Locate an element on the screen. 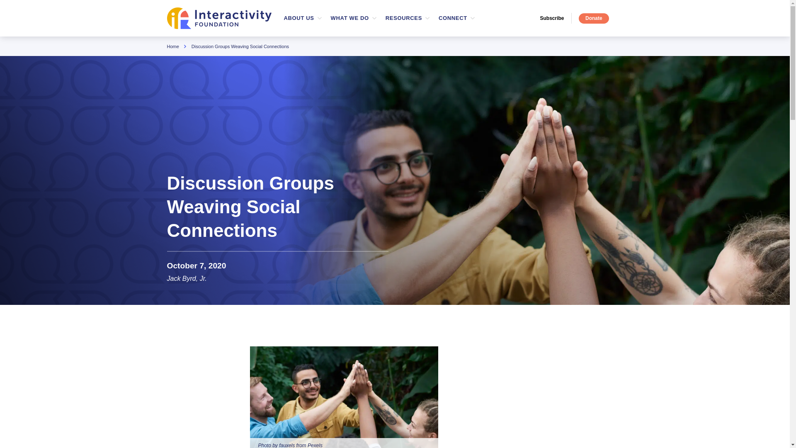 Image resolution: width=796 pixels, height=448 pixels. Donate is located at coordinates (594, 18).